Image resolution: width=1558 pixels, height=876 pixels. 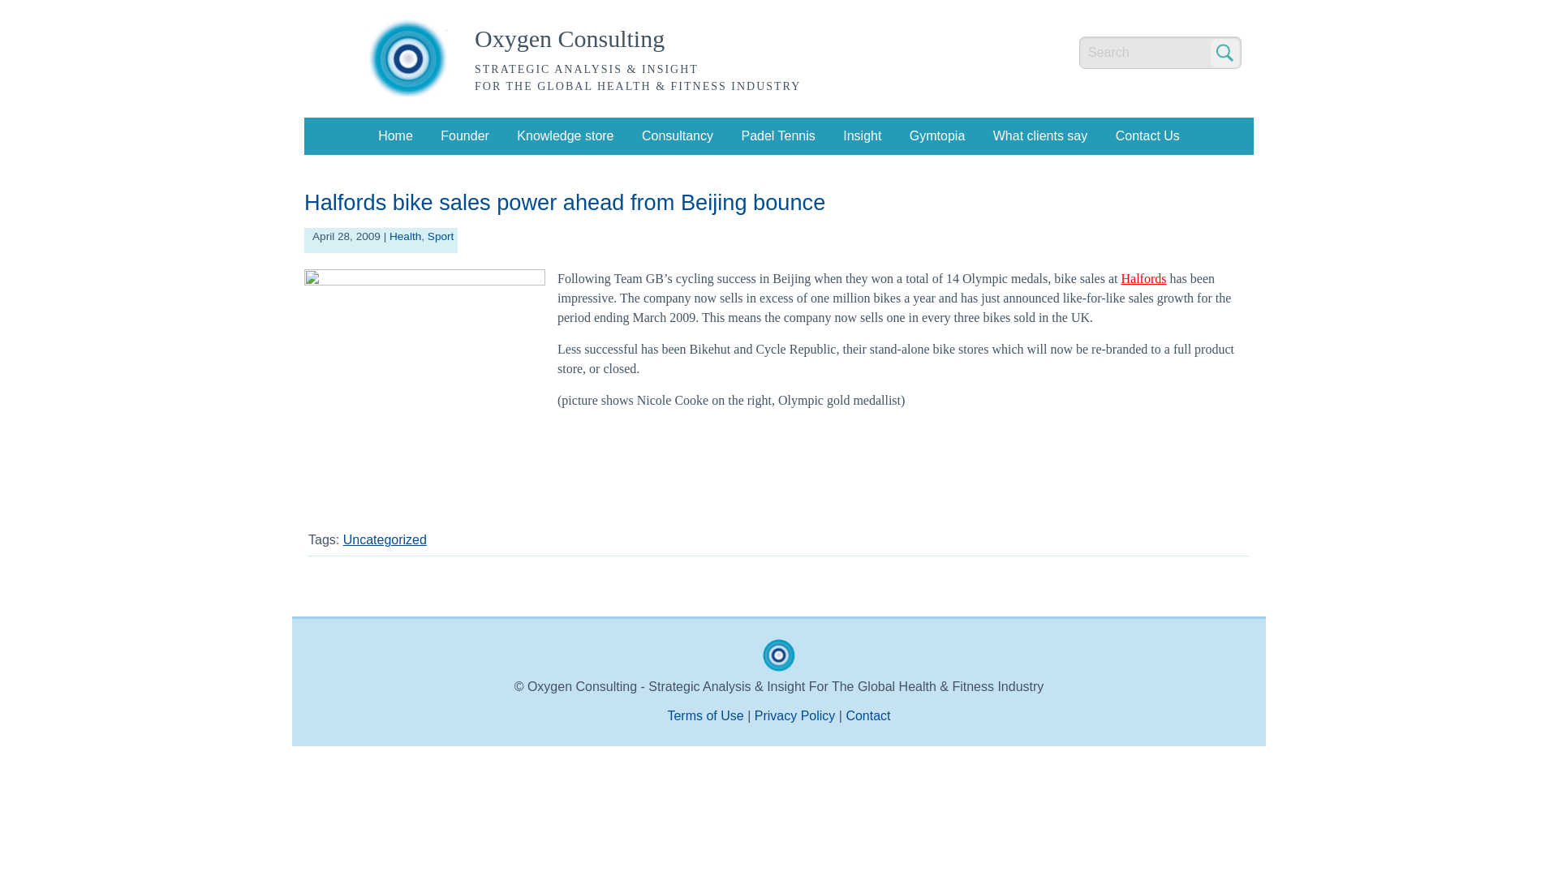 What do you see at coordinates (441, 237) in the screenshot?
I see `Sport` at bounding box center [441, 237].